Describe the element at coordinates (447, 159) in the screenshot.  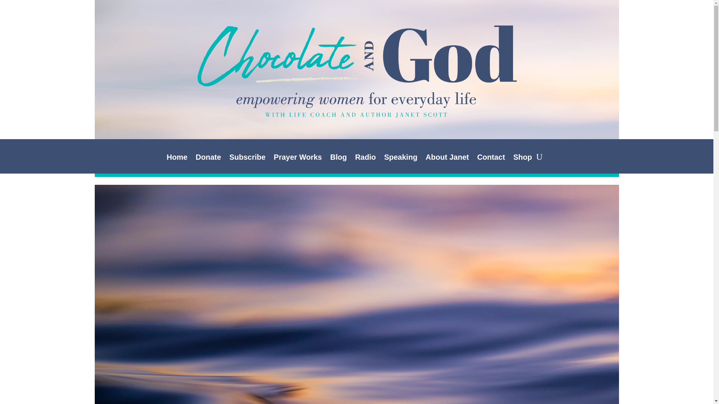
I see `About Janet` at that location.